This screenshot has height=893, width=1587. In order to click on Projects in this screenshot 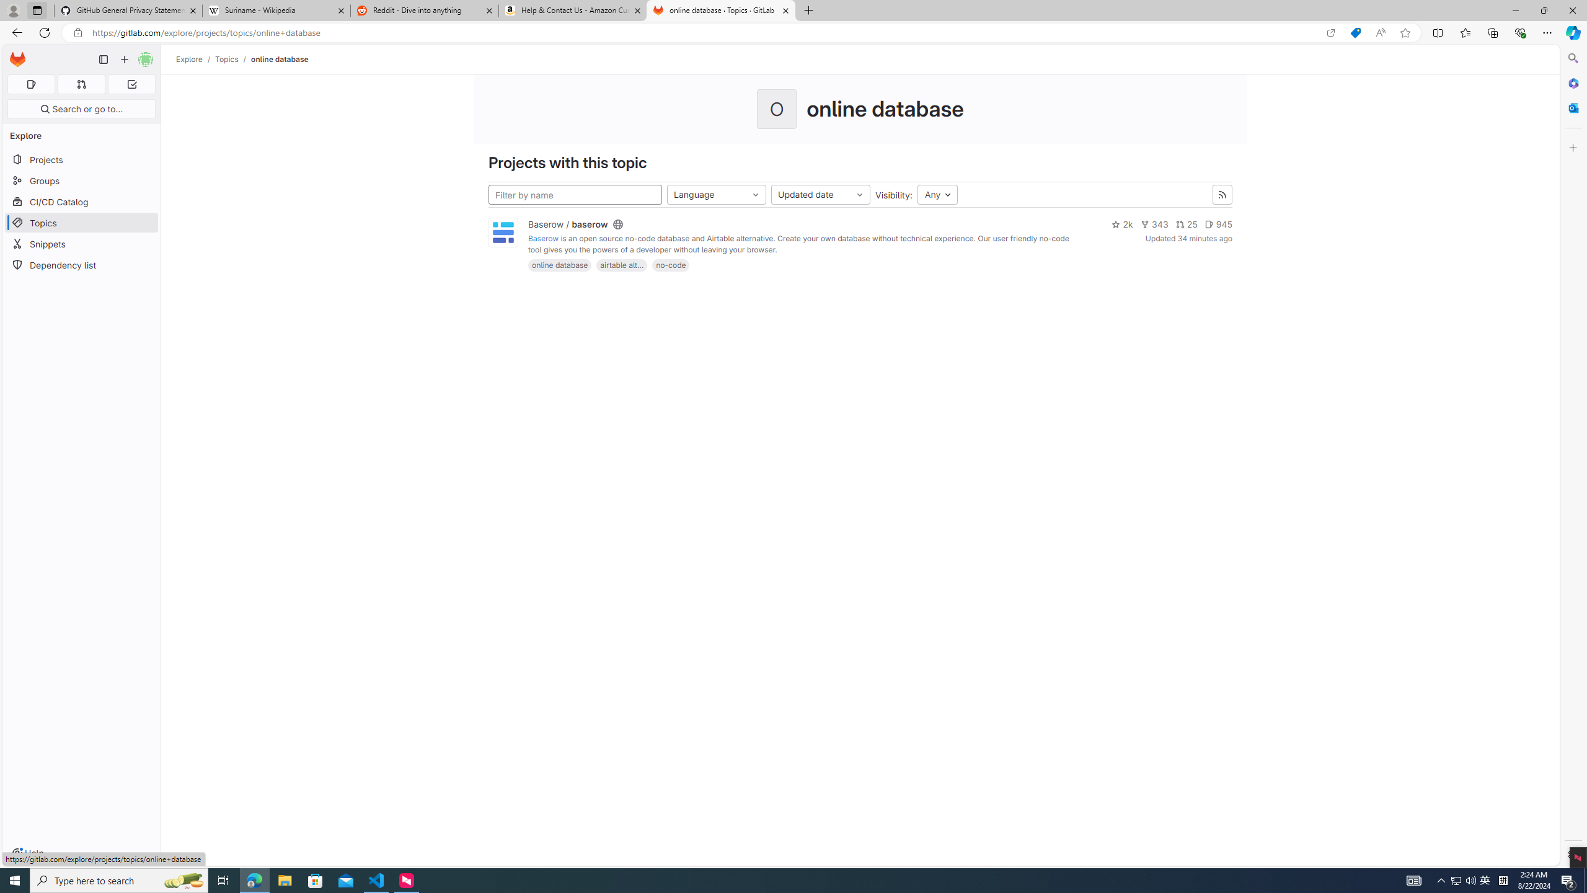, I will do `click(82, 159)`.